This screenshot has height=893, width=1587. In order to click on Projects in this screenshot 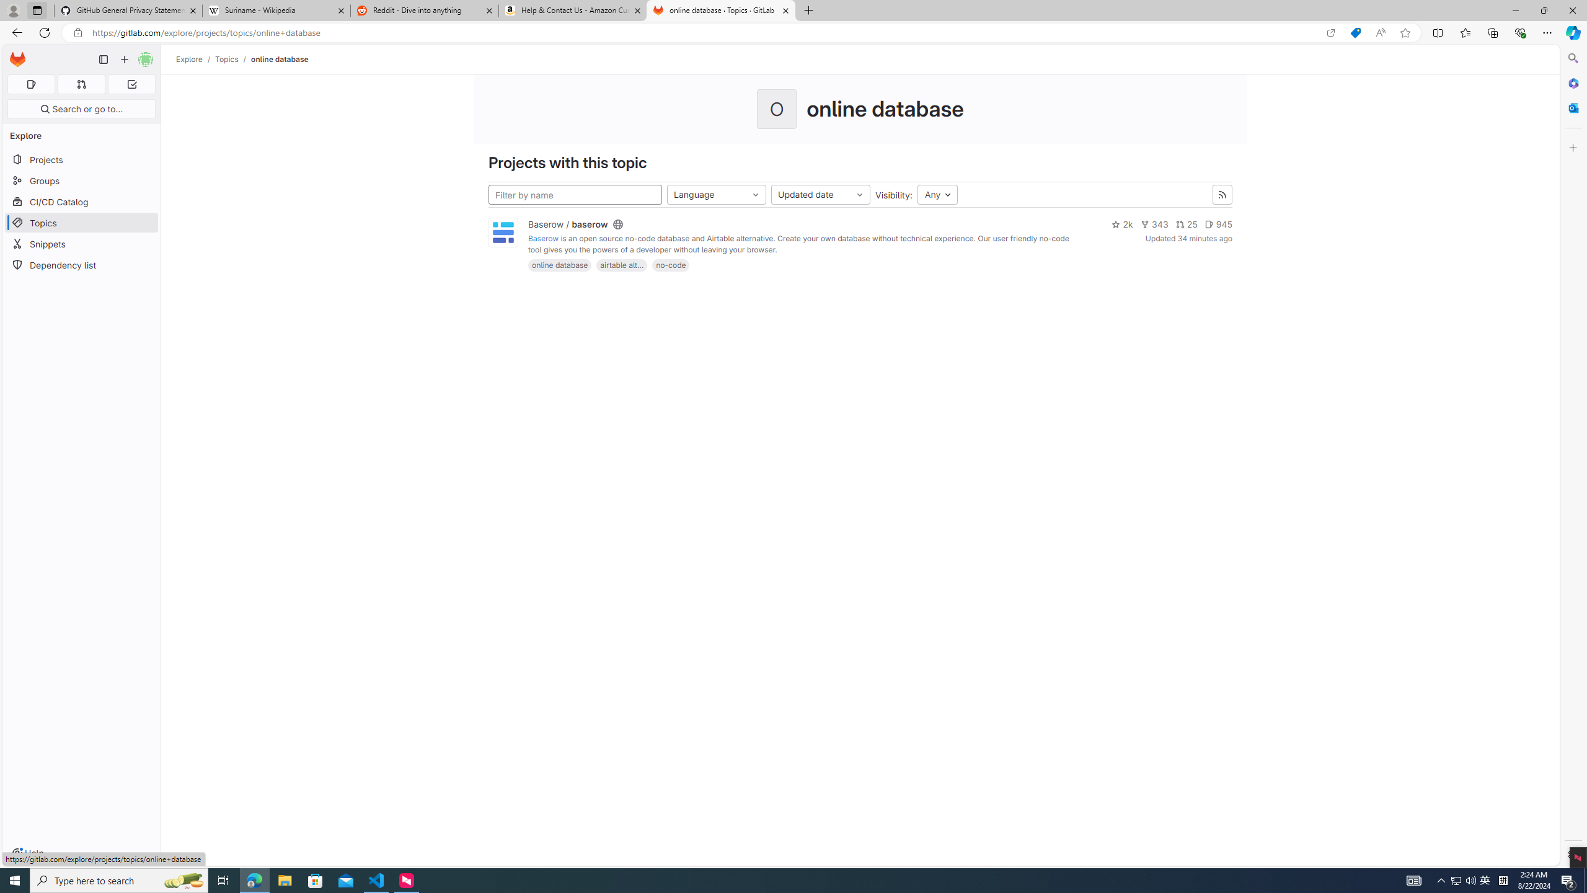, I will do `click(82, 159)`.